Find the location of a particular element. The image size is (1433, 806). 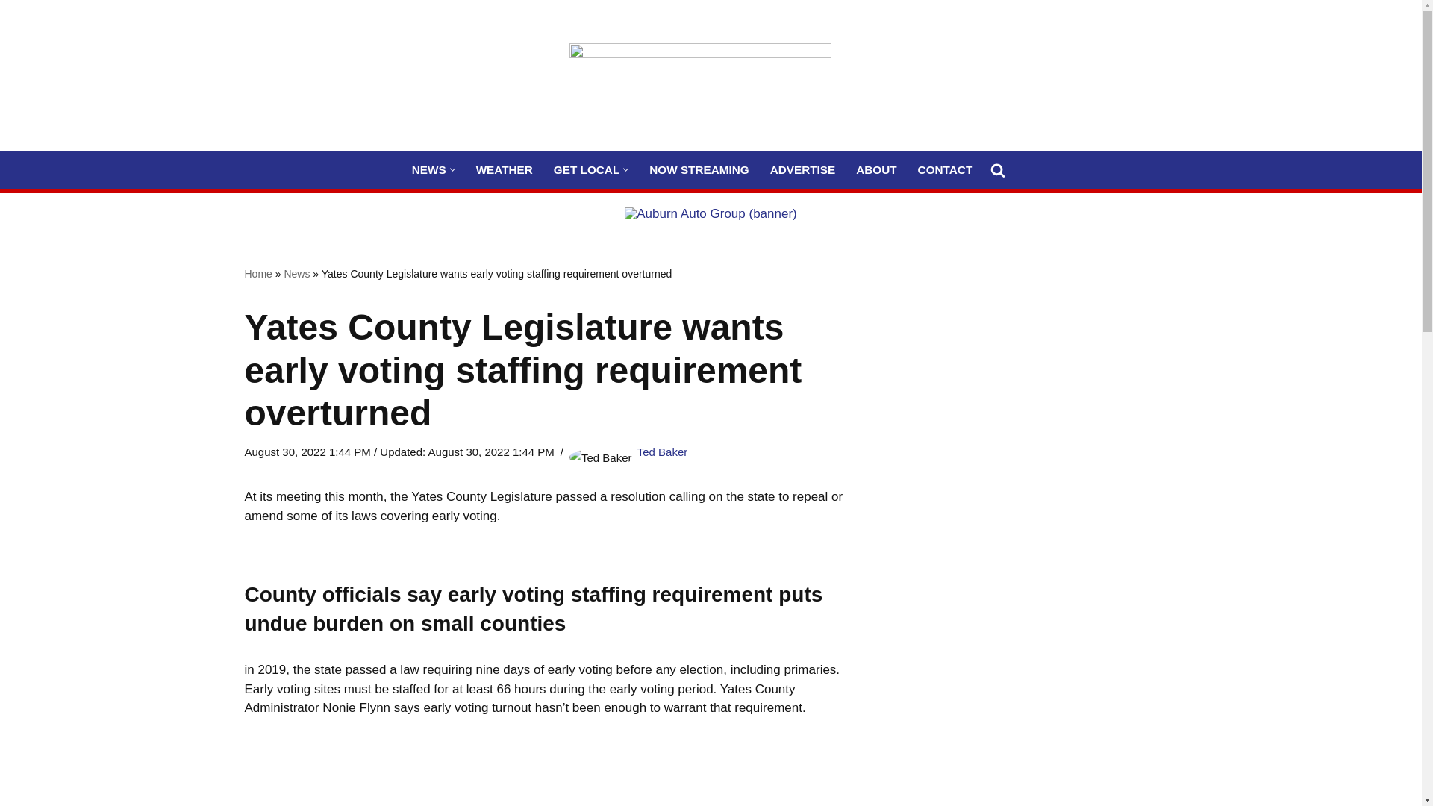

WEATHER is located at coordinates (505, 169).